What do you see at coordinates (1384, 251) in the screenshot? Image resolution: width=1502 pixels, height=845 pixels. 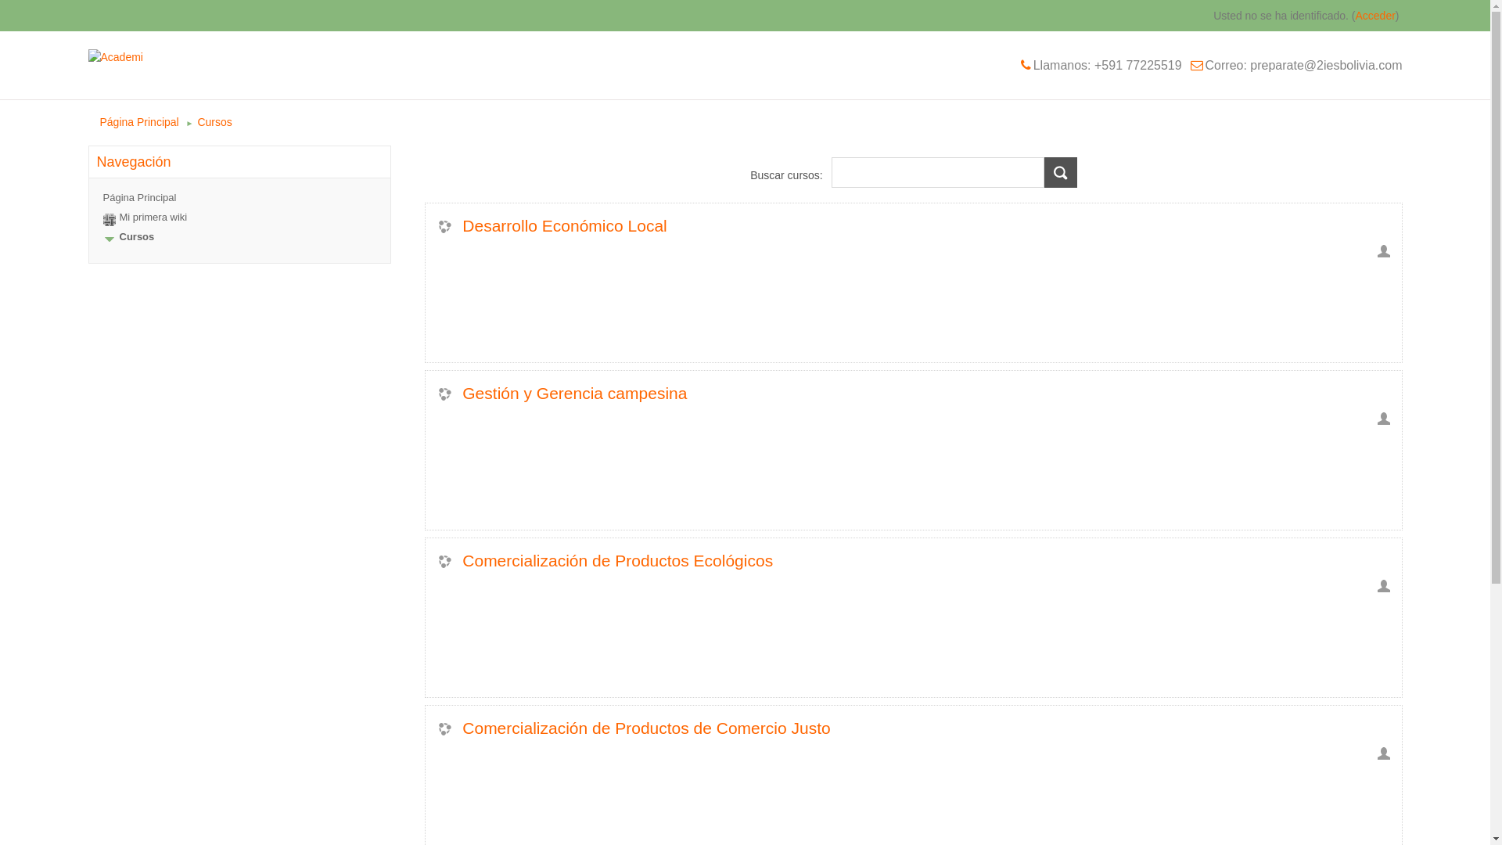 I see `Acceso de invitados` at bounding box center [1384, 251].